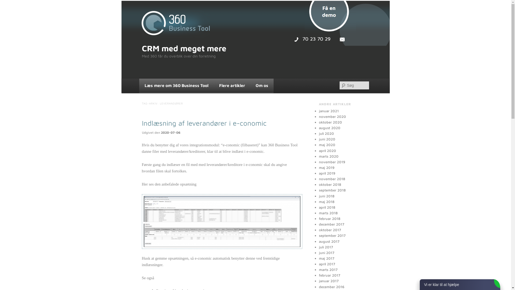  Describe the element at coordinates (327, 264) in the screenshot. I see `april 2017` at that location.